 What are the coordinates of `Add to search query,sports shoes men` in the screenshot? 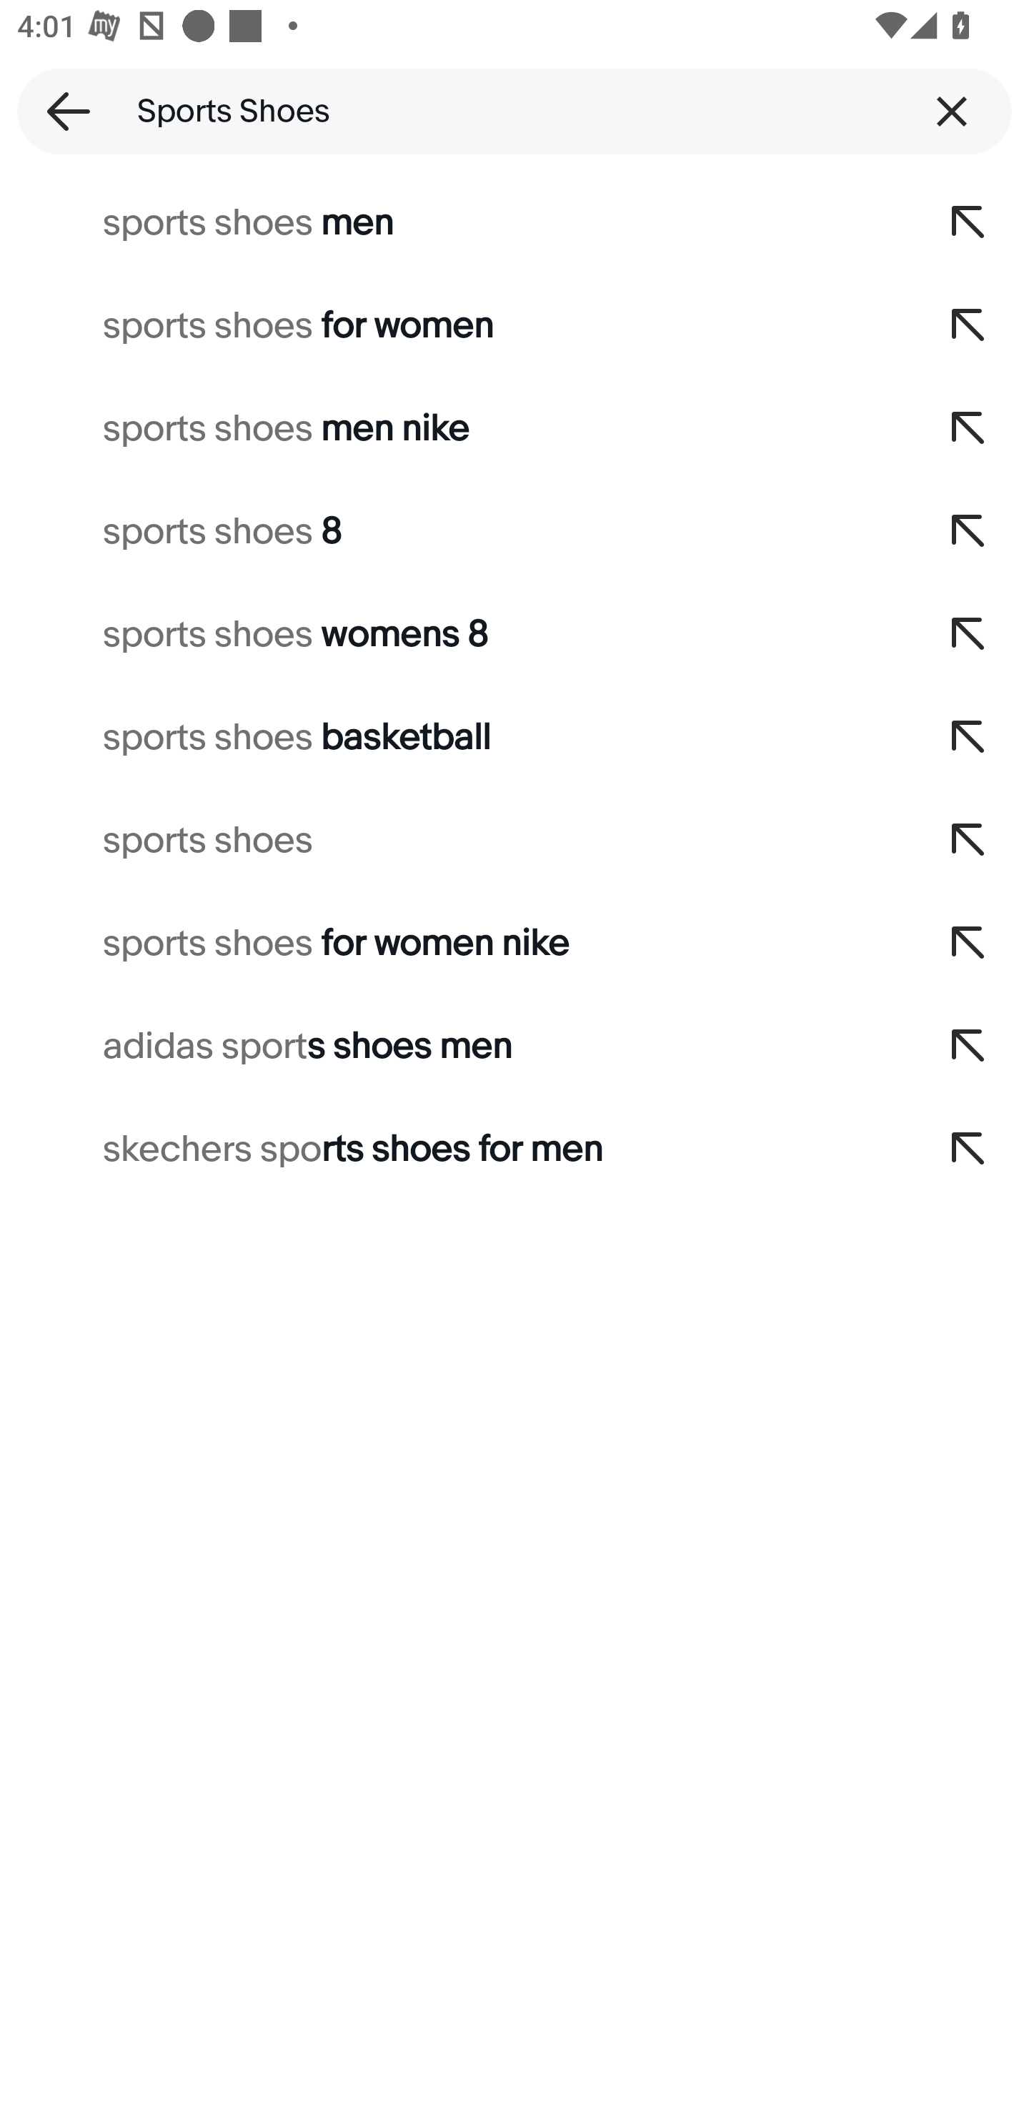 It's located at (969, 223).